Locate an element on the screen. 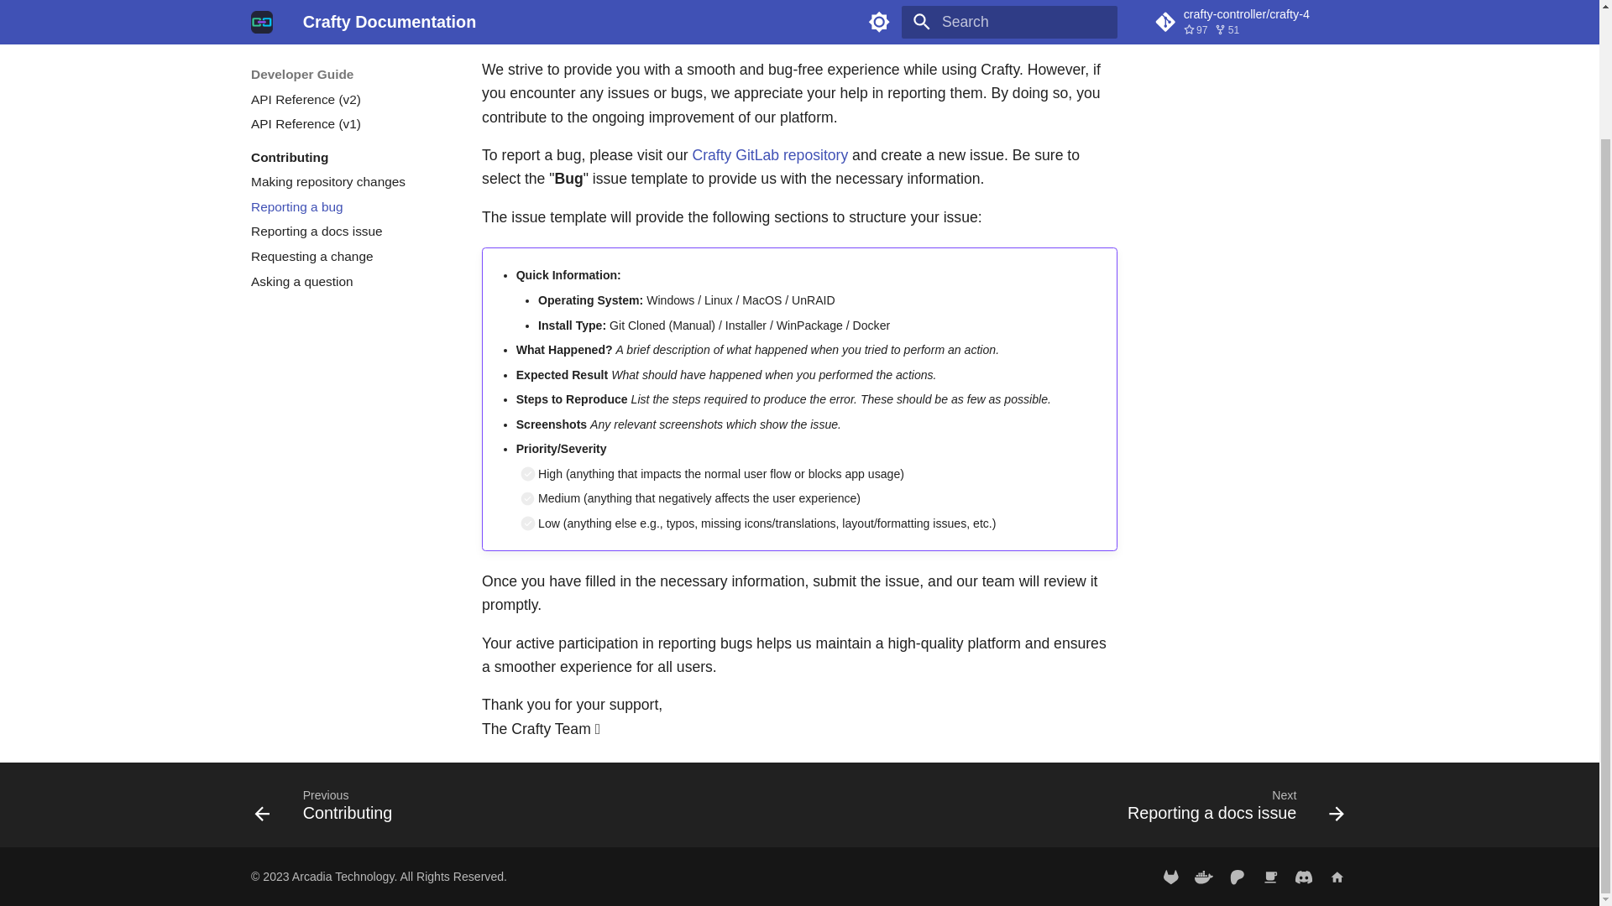 The height and width of the screenshot is (906, 1612). Making repository changes is located at coordinates (348, 102).